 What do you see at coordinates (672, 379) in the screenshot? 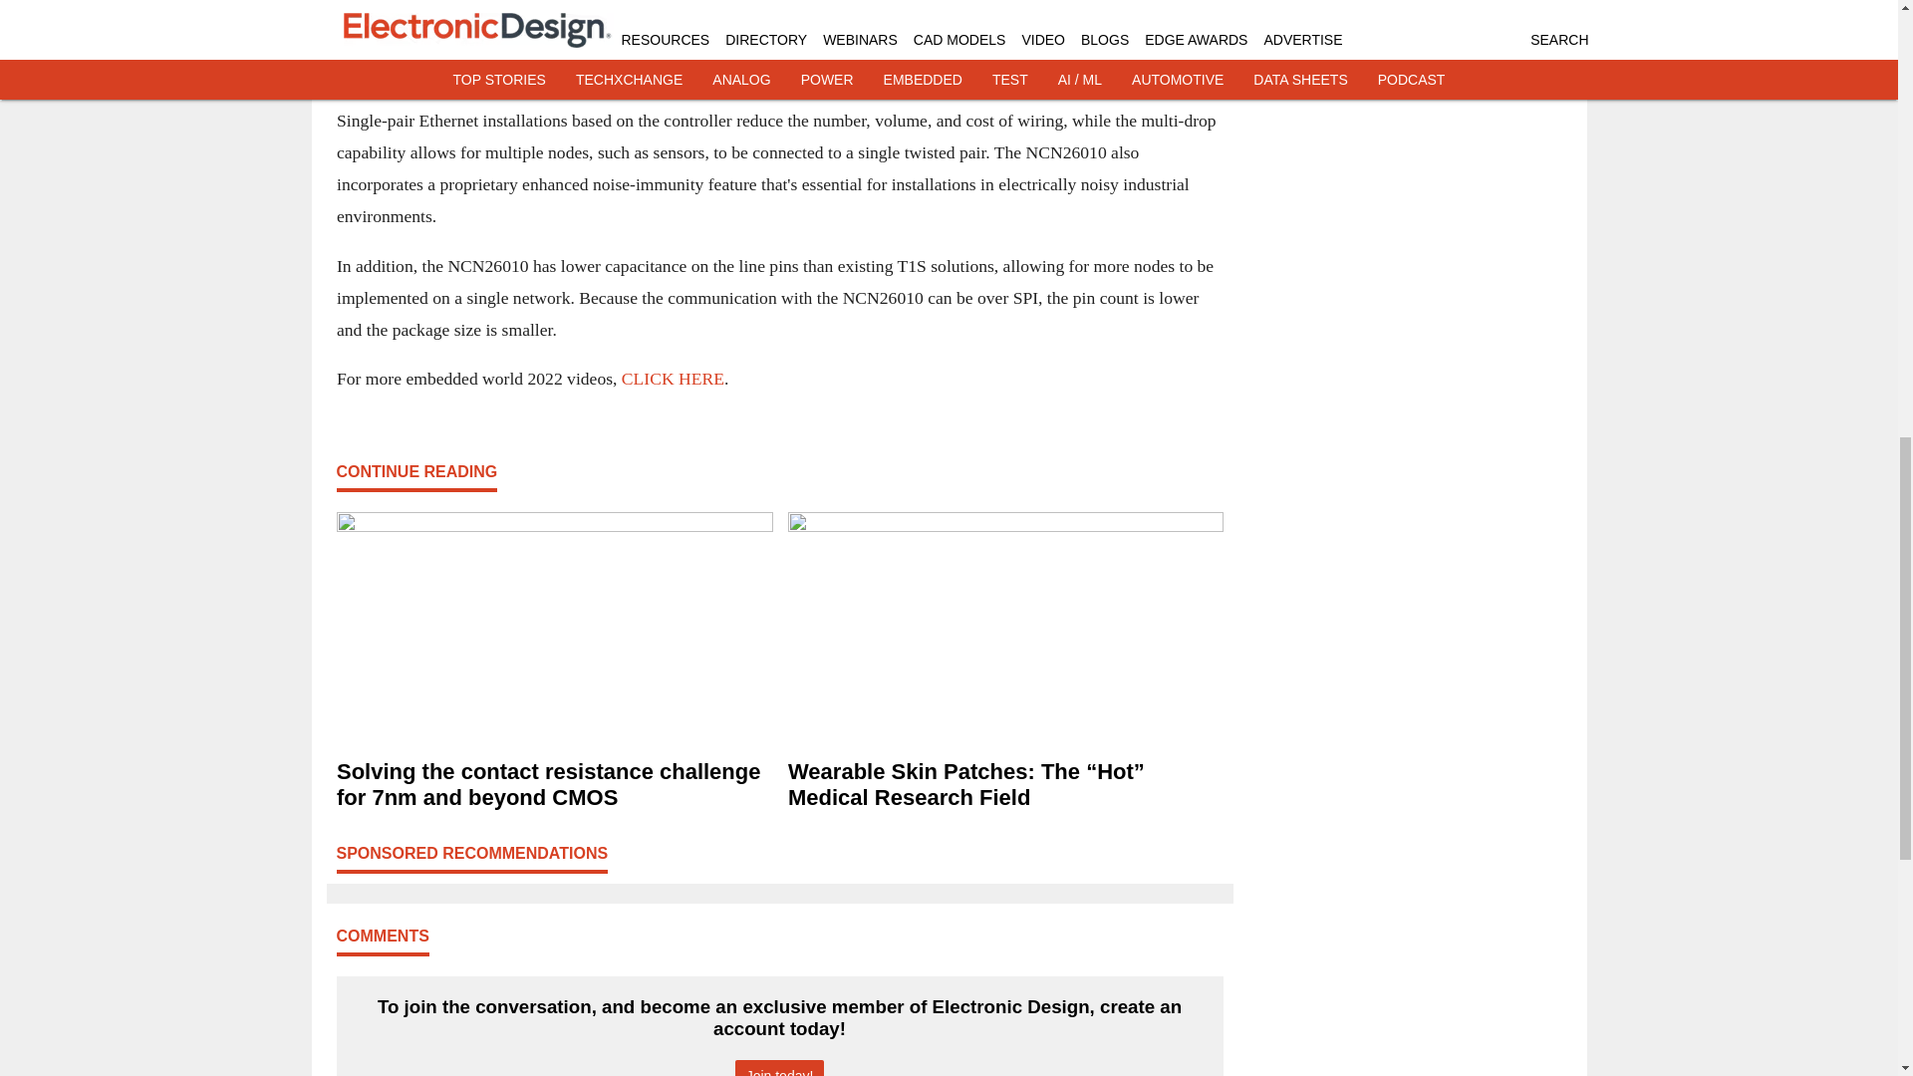
I see `CLICK HERE` at bounding box center [672, 379].